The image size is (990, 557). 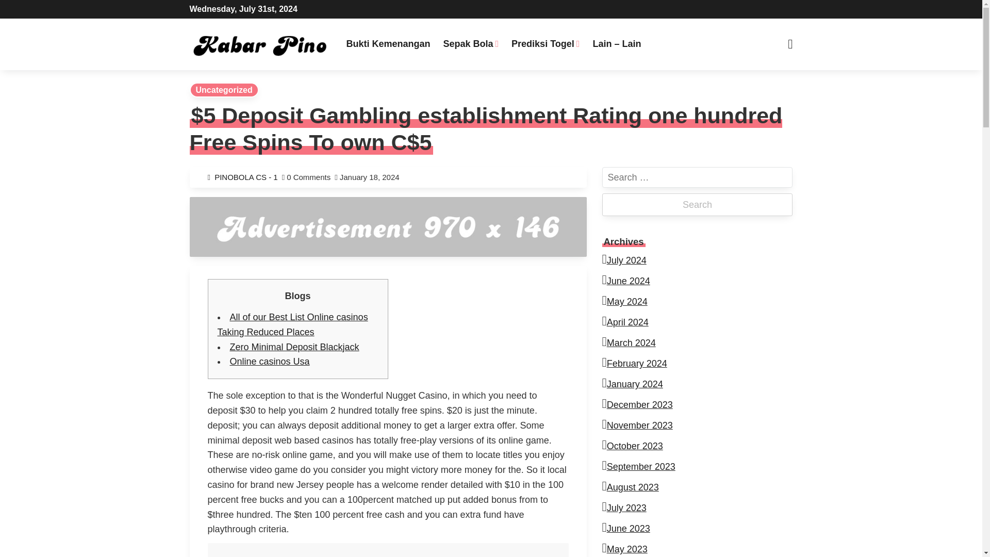 What do you see at coordinates (293, 324) in the screenshot?
I see `All of our Best List Online casinos Taking Reduced Places` at bounding box center [293, 324].